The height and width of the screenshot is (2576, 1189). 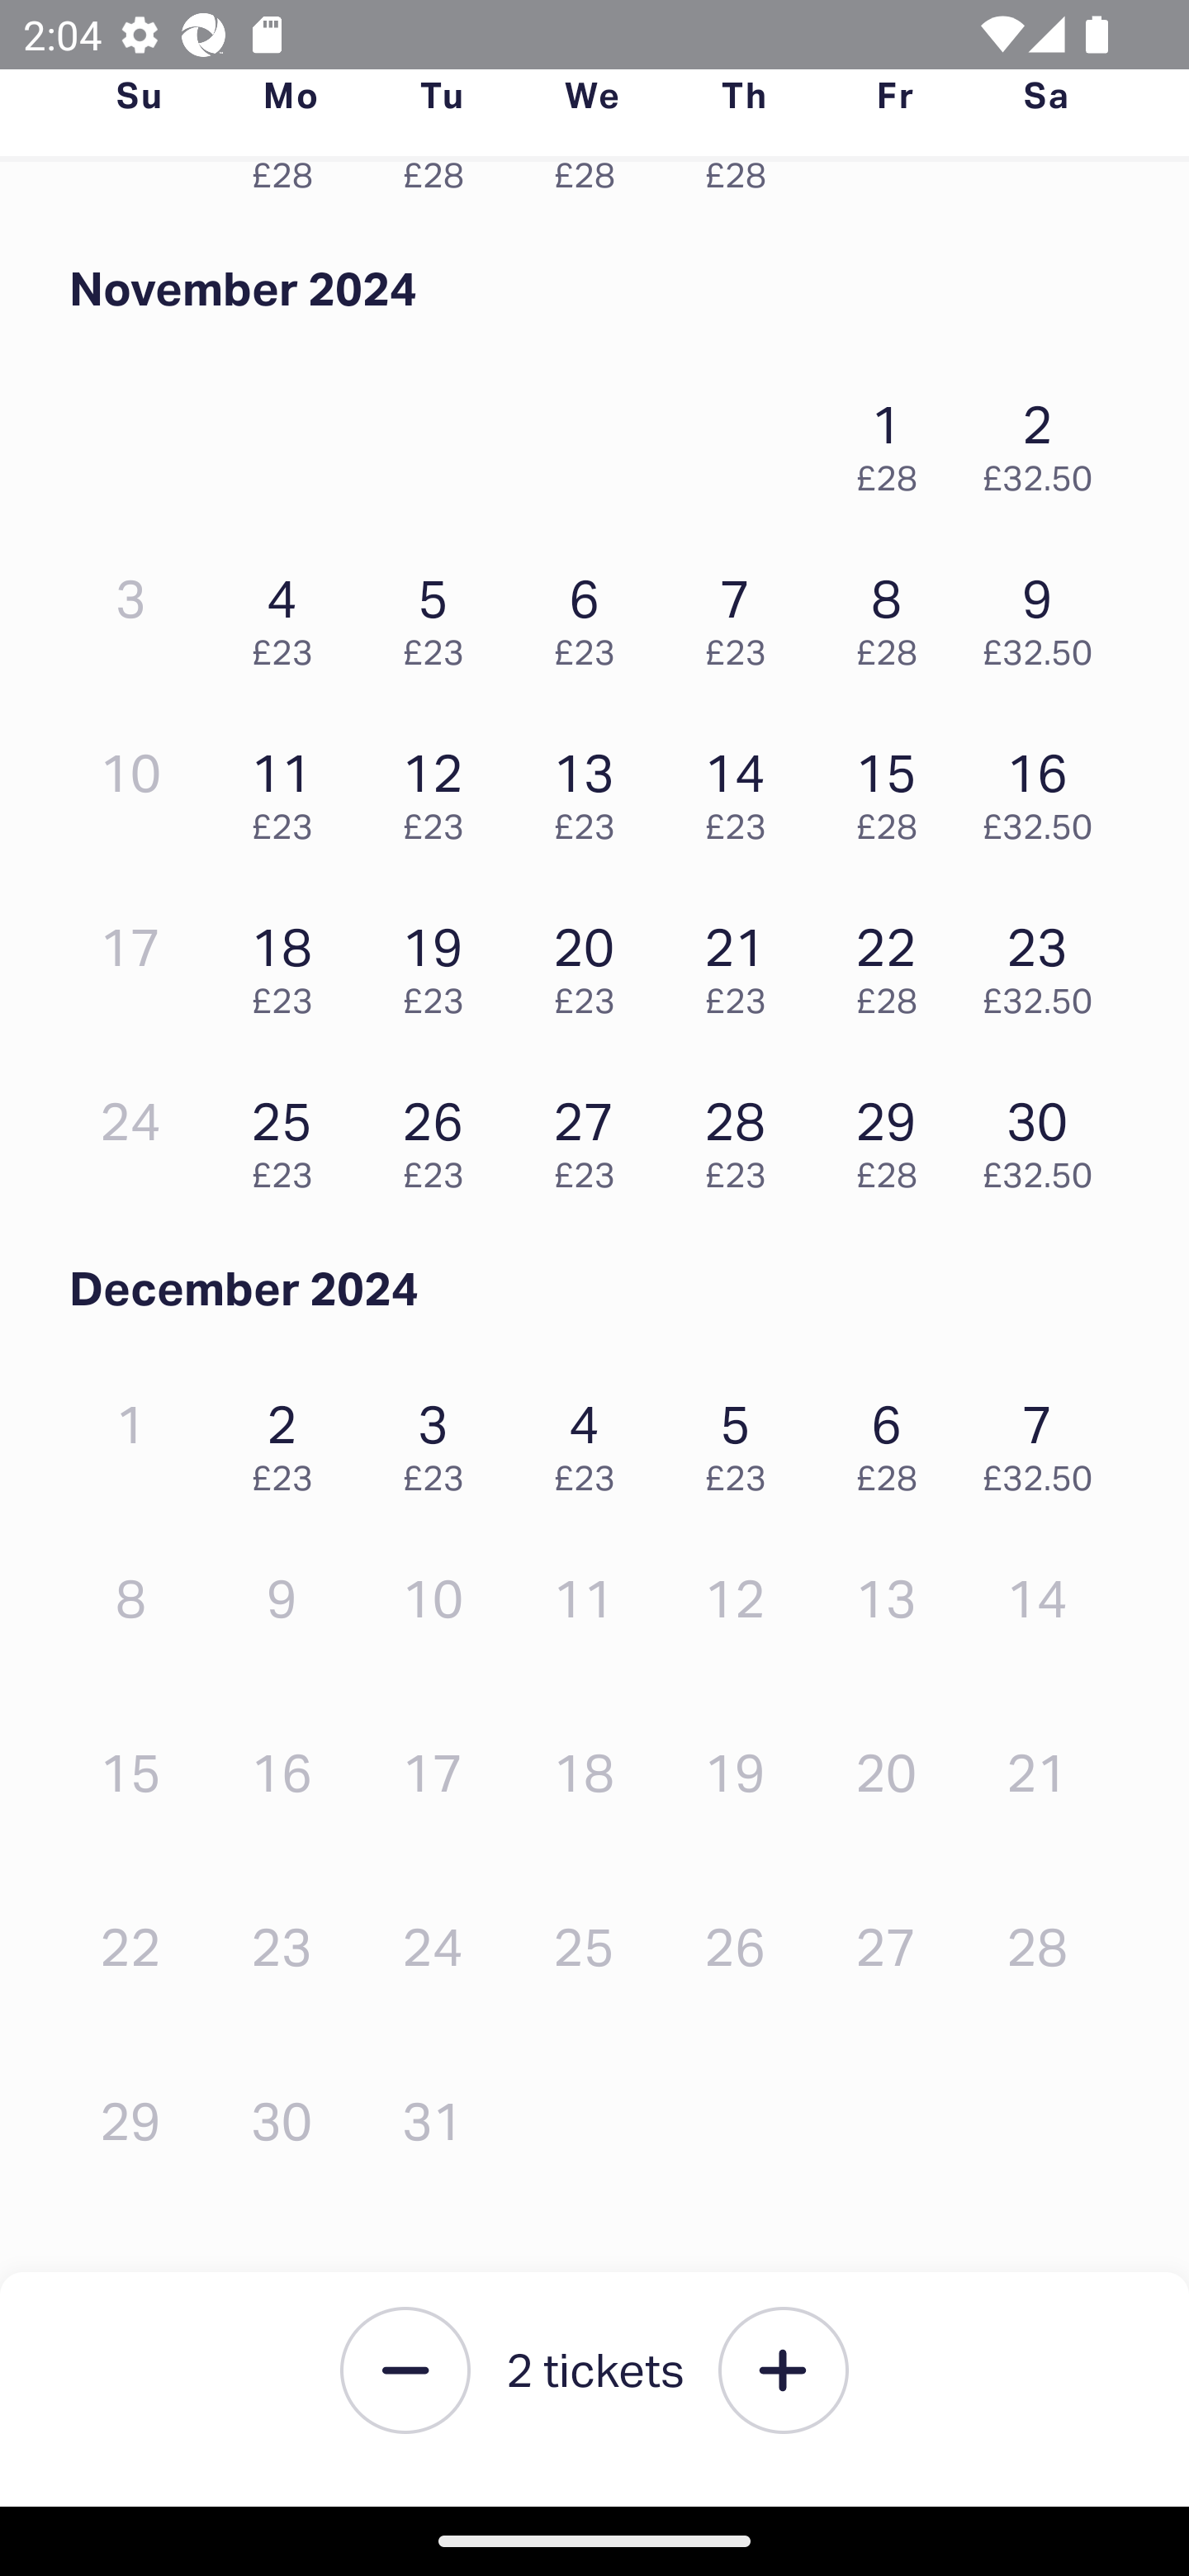 What do you see at coordinates (441, 614) in the screenshot?
I see `5 £23` at bounding box center [441, 614].